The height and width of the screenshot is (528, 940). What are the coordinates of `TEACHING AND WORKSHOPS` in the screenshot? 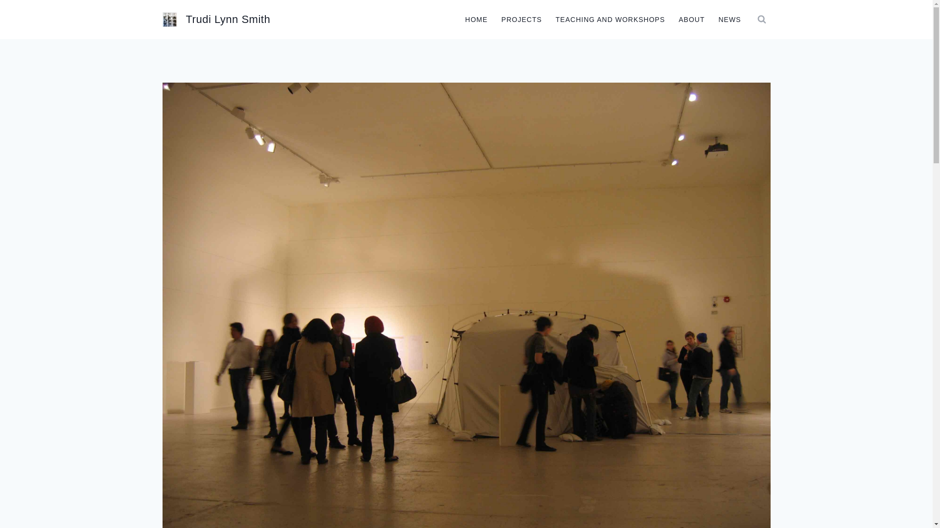 It's located at (610, 20).